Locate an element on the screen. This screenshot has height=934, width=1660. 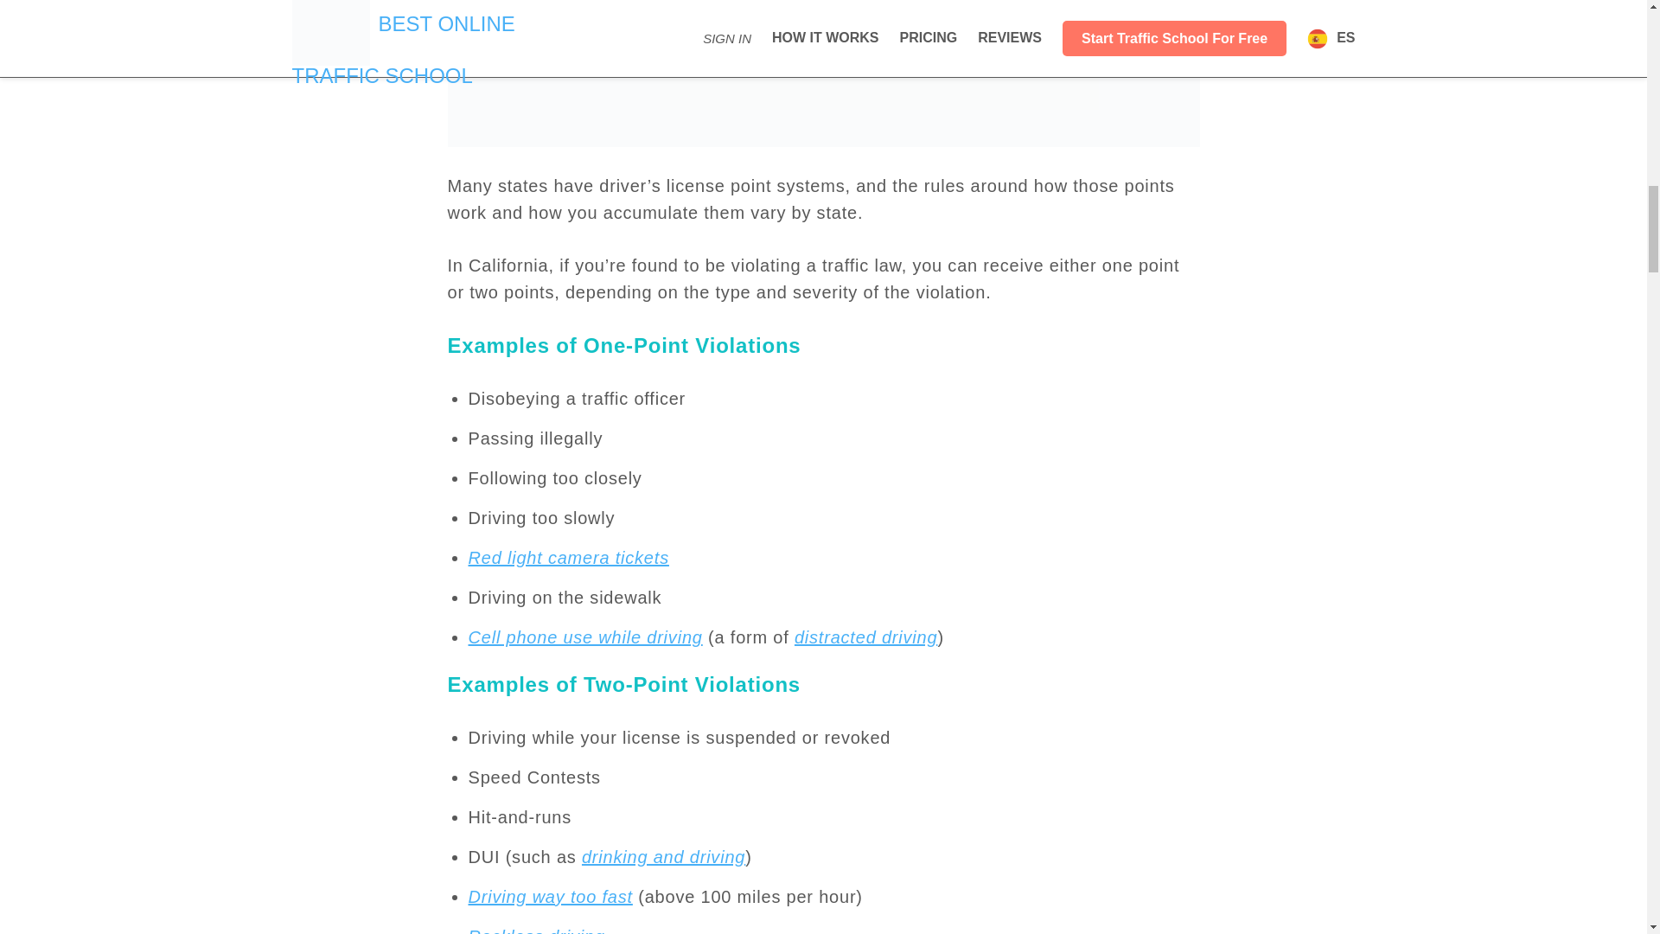
Driving way too fast is located at coordinates (550, 896).